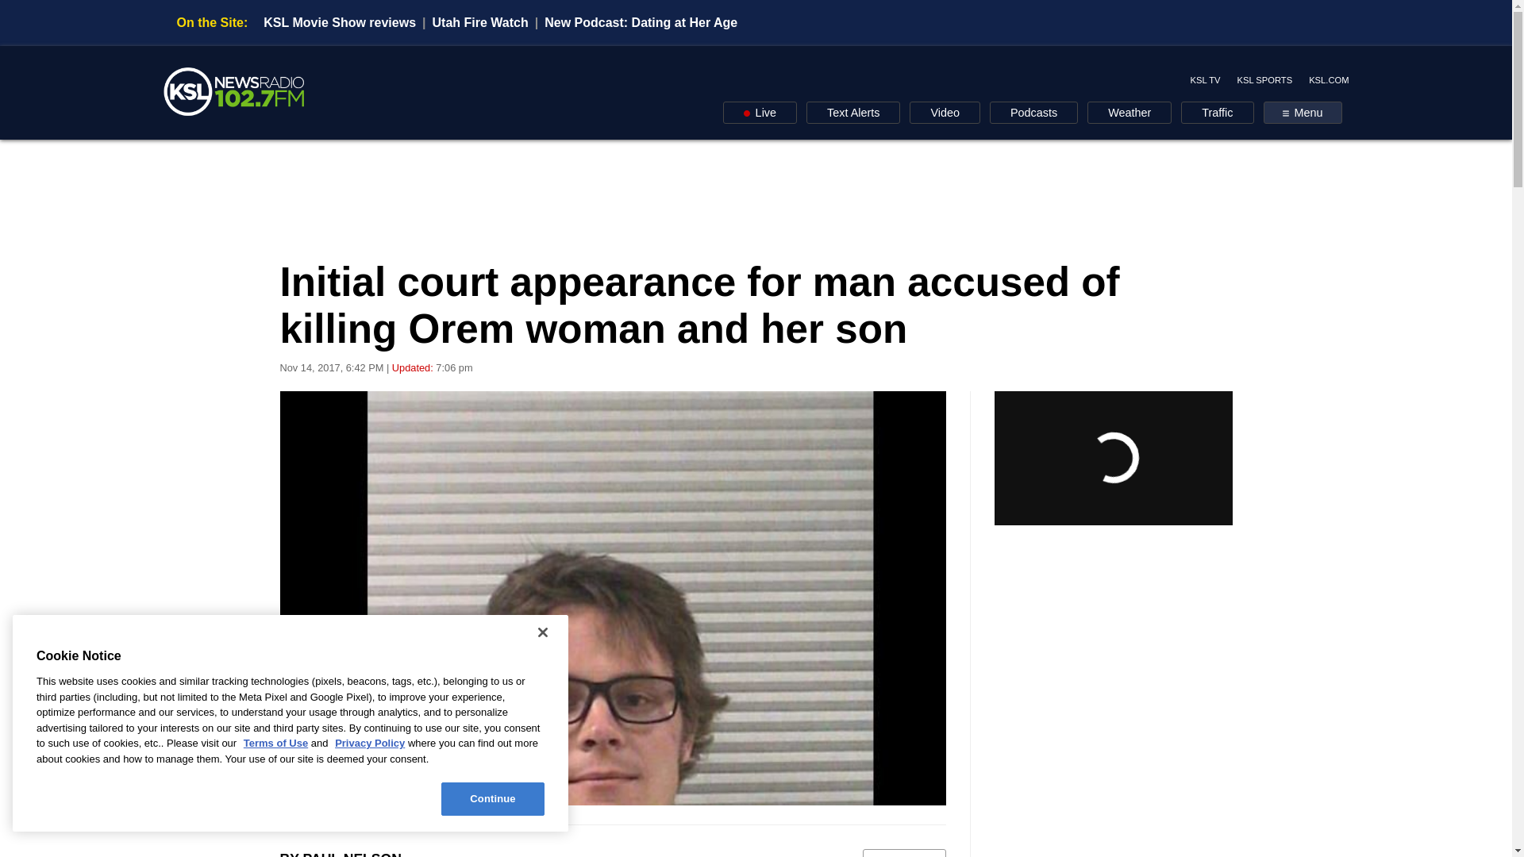 The width and height of the screenshot is (1524, 857). Describe the element at coordinates (641, 22) in the screenshot. I see `New Podcast: Dating at Her Age` at that location.